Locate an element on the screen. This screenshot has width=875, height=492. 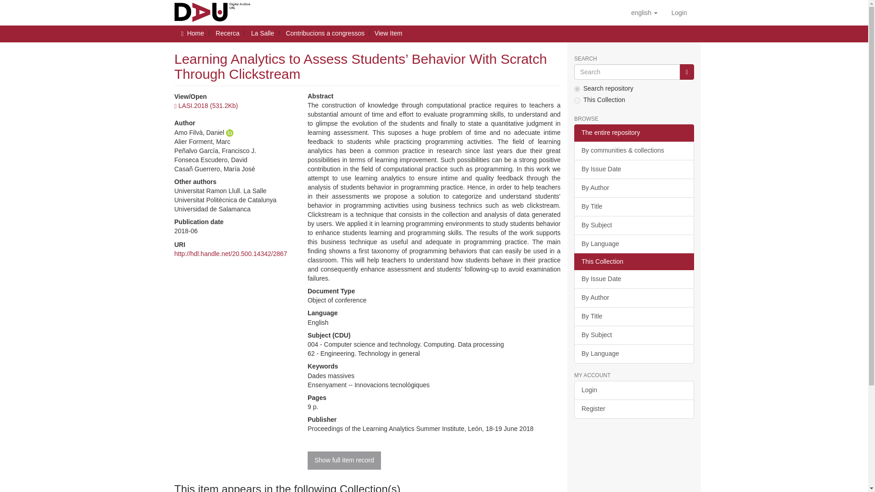
Login is located at coordinates (679, 13).